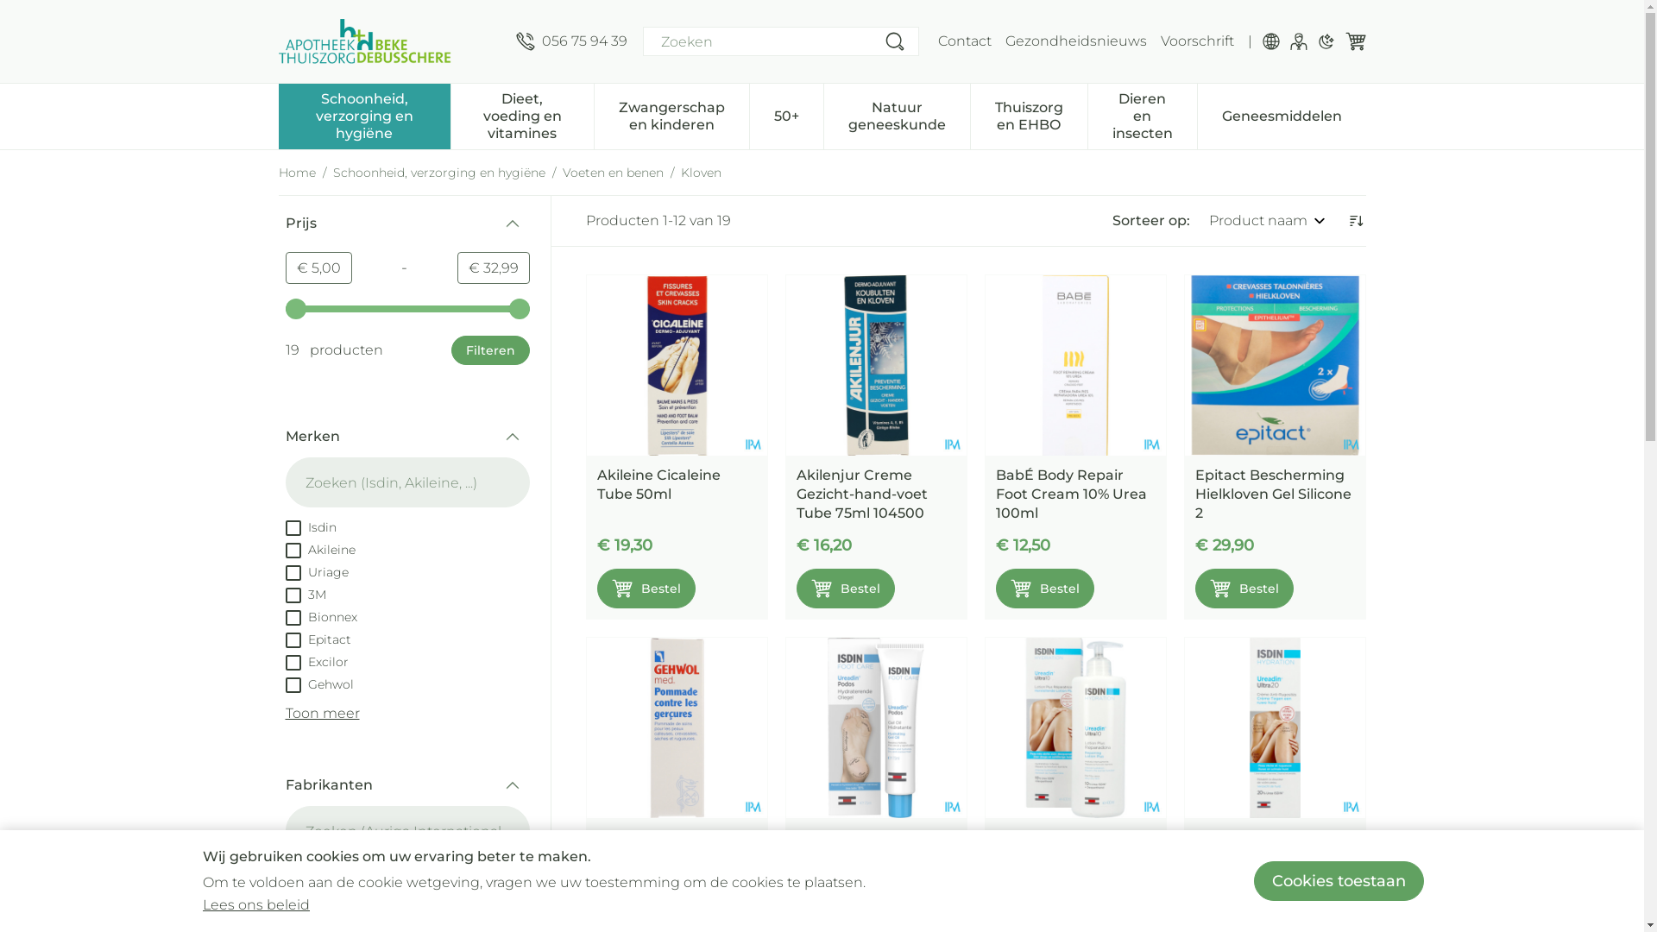  I want to click on Epitact Bescherming Hielkloven Gel Silicone 2, so click(1274, 366).